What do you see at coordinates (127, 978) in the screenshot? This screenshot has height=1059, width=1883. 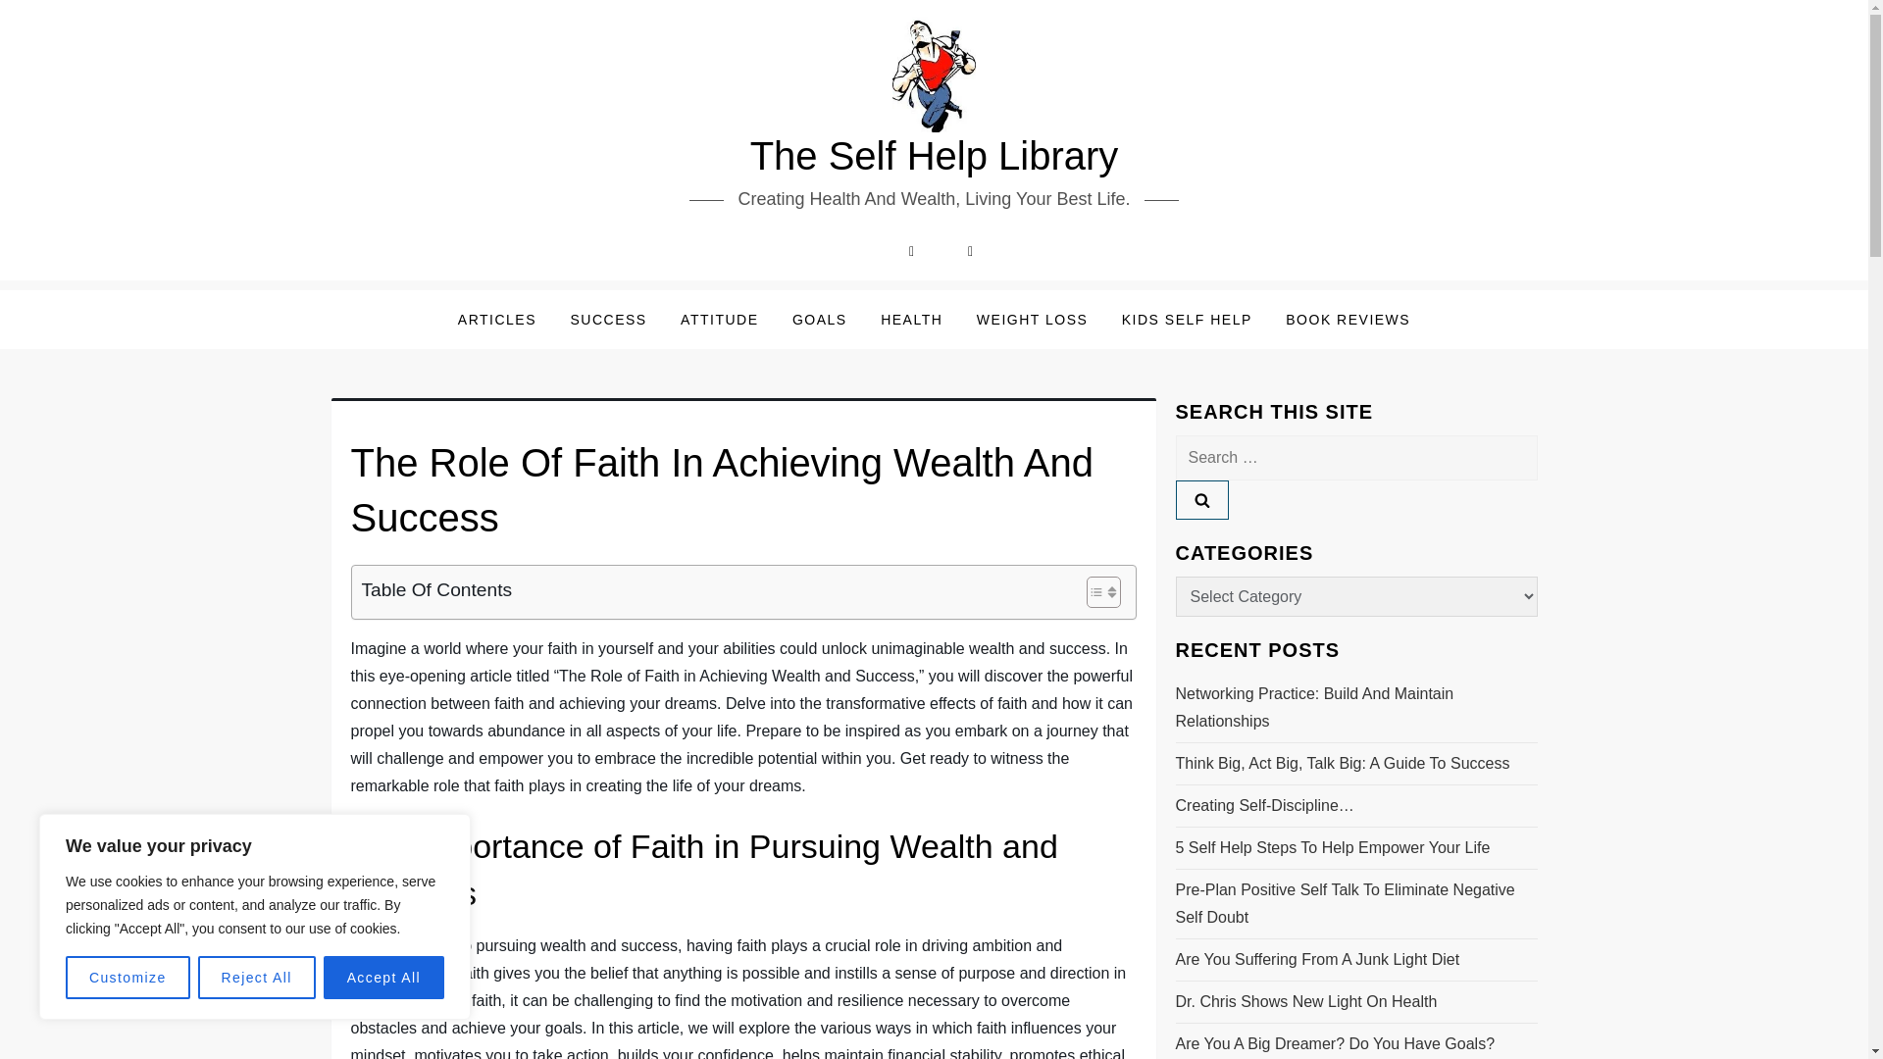 I see `Customize` at bounding box center [127, 978].